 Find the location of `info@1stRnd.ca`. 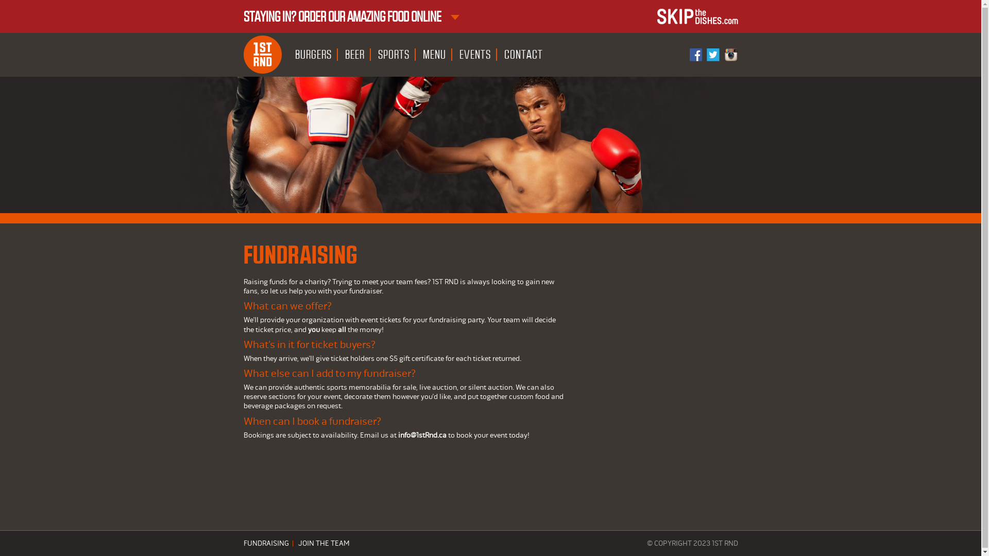

info@1stRnd.ca is located at coordinates (422, 435).